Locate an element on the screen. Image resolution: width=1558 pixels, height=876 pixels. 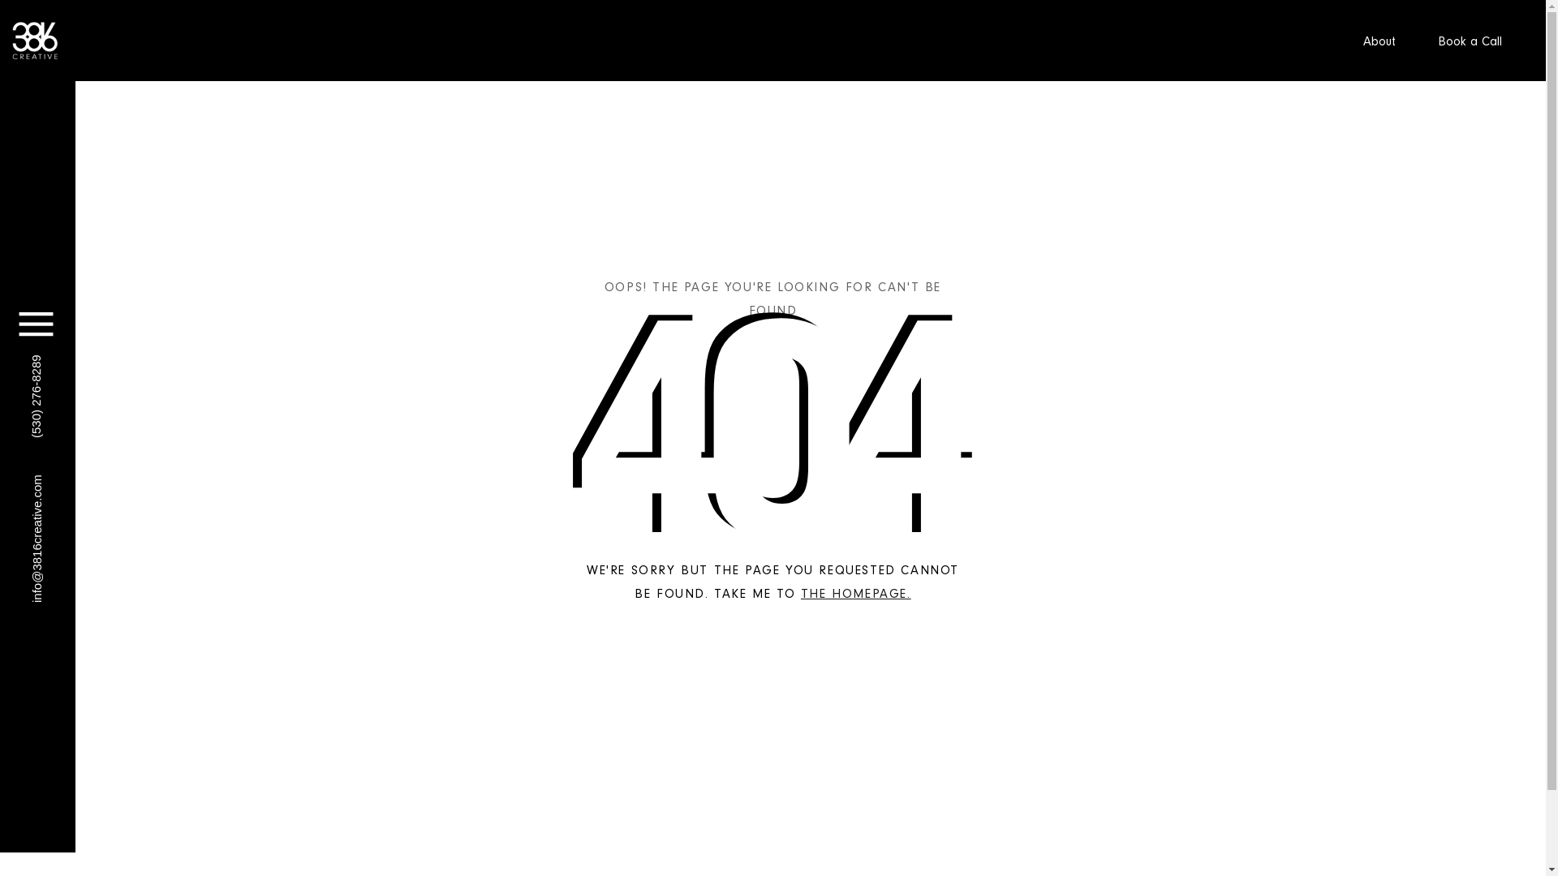
info@3816creative.com is located at coordinates (96, 474).